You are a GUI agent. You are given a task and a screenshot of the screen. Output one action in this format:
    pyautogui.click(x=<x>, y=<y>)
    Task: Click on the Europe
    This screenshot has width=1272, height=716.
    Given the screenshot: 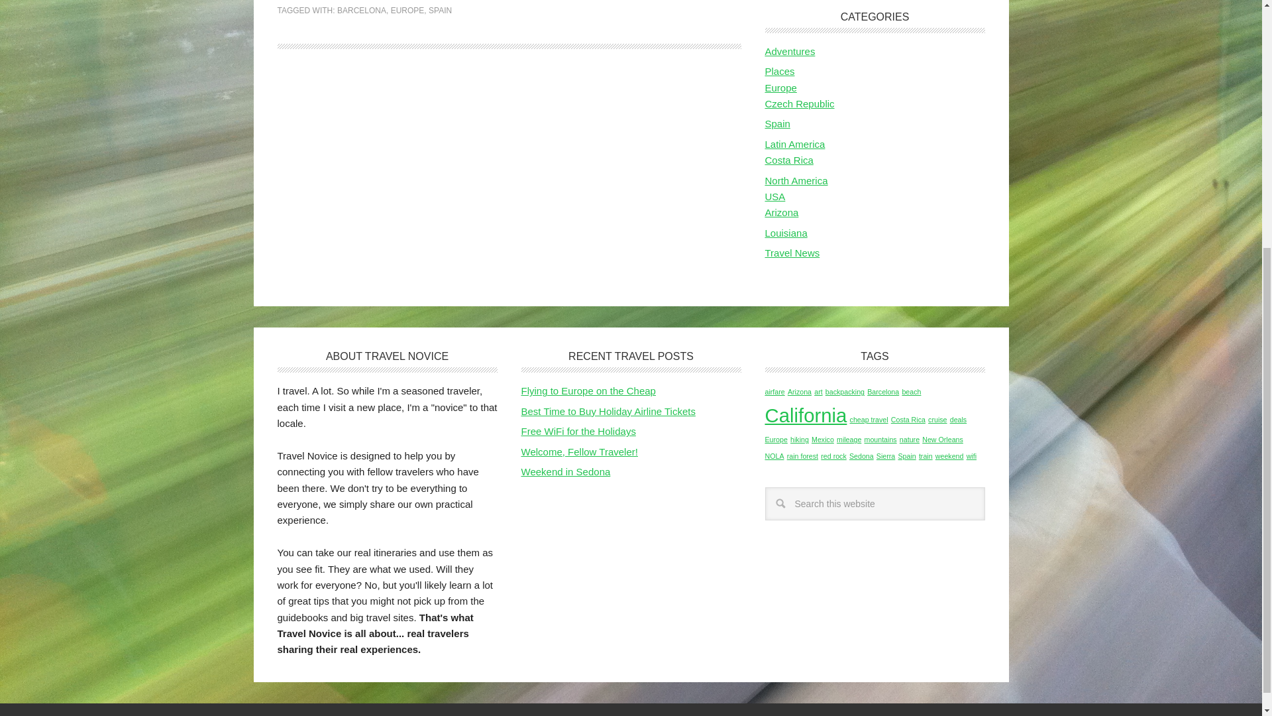 What is the action you would take?
    pyautogui.click(x=780, y=88)
    